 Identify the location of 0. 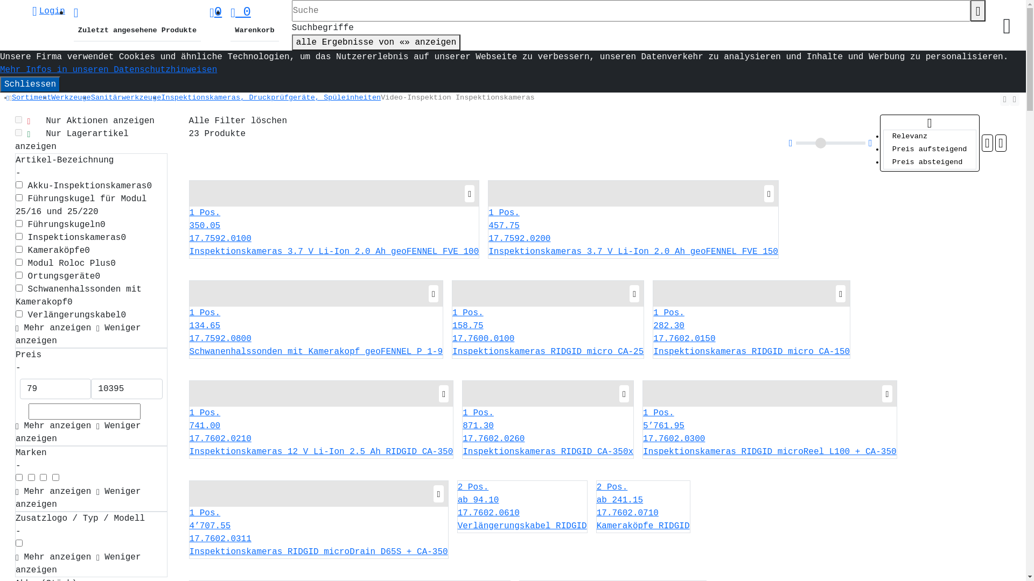
(241, 12).